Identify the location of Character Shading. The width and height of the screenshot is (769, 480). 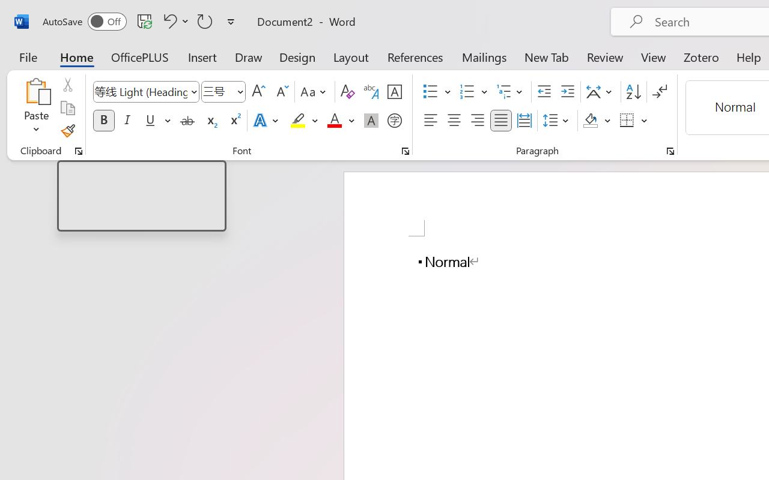
(371, 121).